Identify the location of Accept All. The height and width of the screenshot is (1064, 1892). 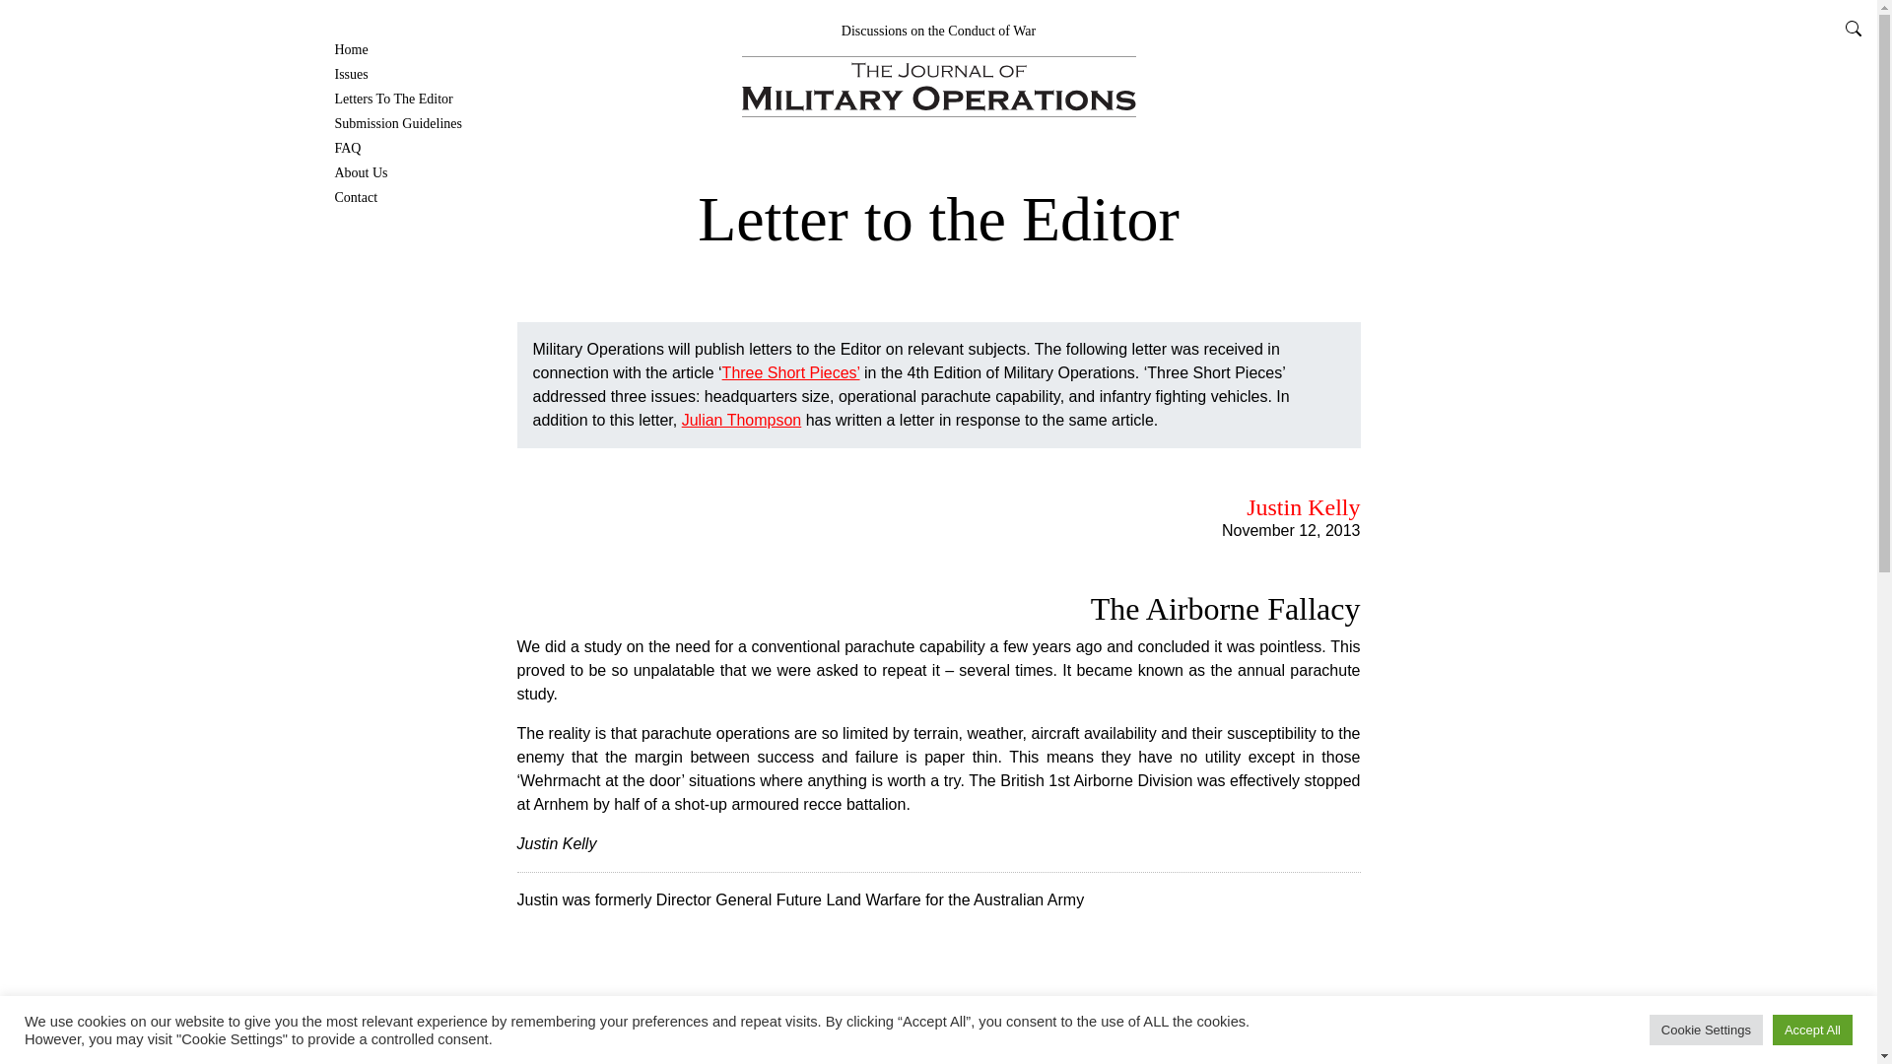
(1812, 1030).